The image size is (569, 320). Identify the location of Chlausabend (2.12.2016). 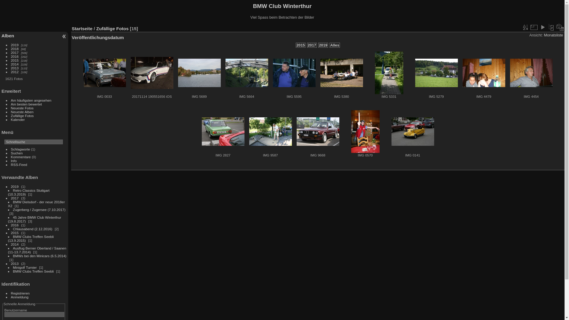
(33, 229).